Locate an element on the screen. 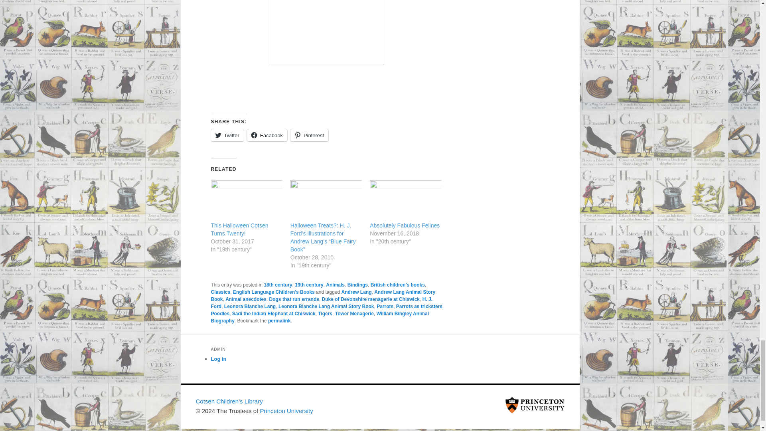  Duke of Devonshire menagerie at Chiswick is located at coordinates (371, 299).